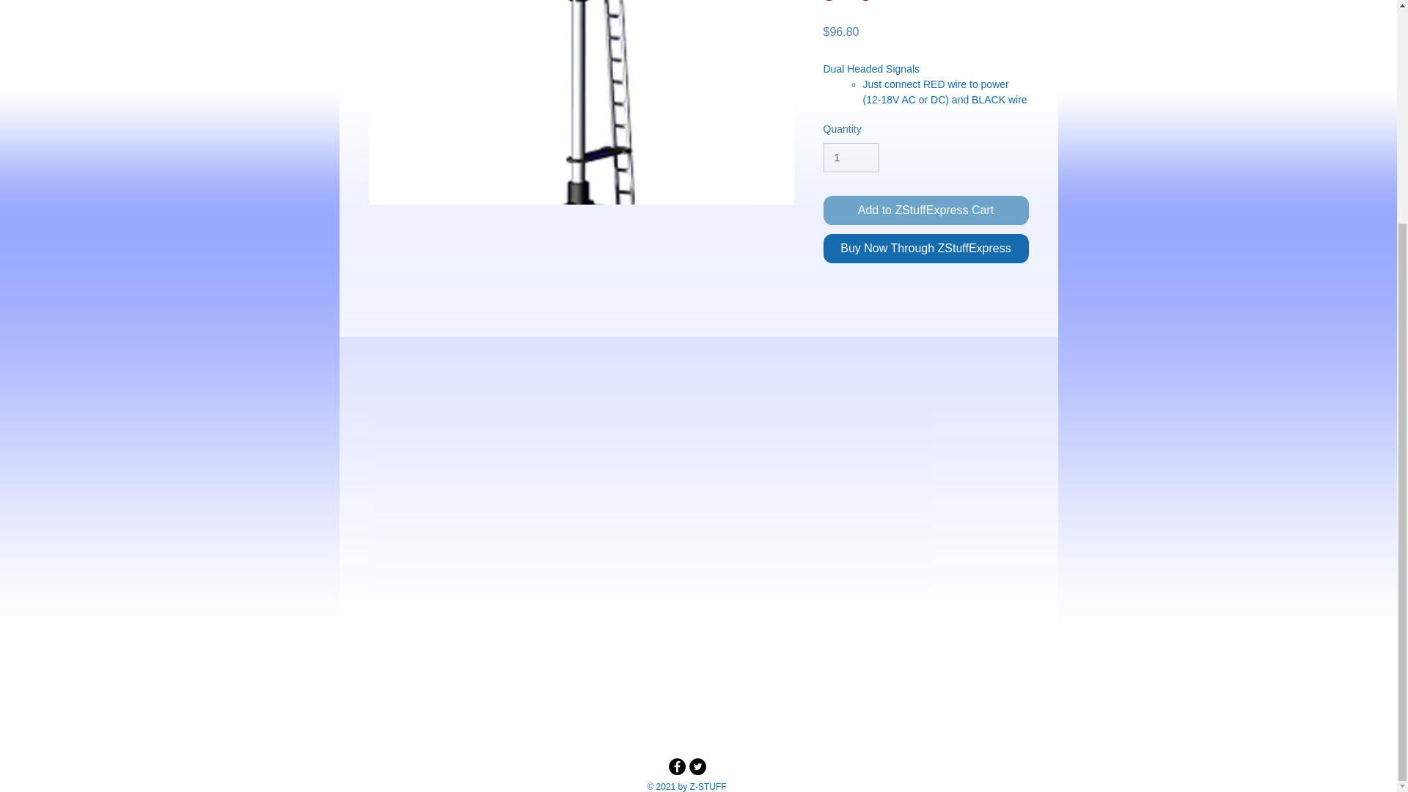 The width and height of the screenshot is (1408, 792). What do you see at coordinates (925, 248) in the screenshot?
I see `Buy Now Through ZStuffExpress` at bounding box center [925, 248].